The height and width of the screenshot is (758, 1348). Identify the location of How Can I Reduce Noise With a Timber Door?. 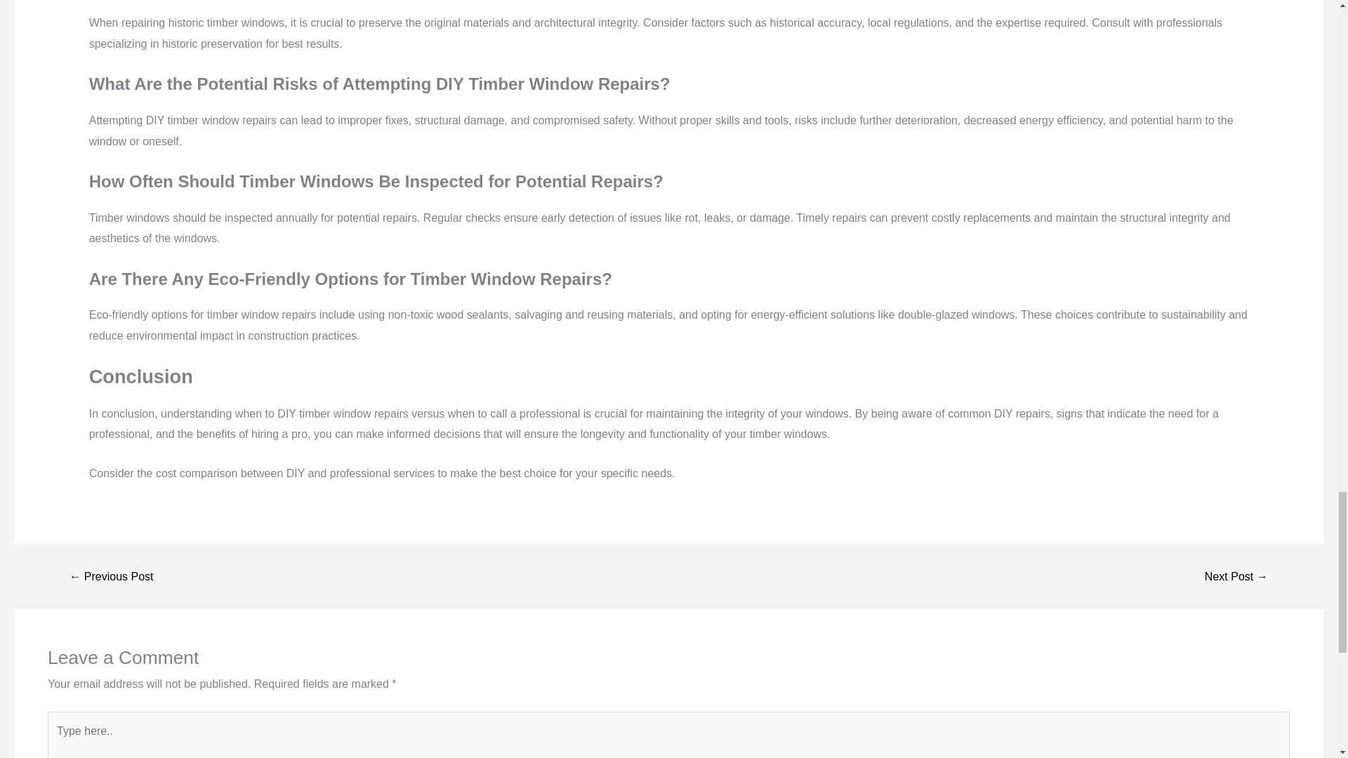
(1236, 577).